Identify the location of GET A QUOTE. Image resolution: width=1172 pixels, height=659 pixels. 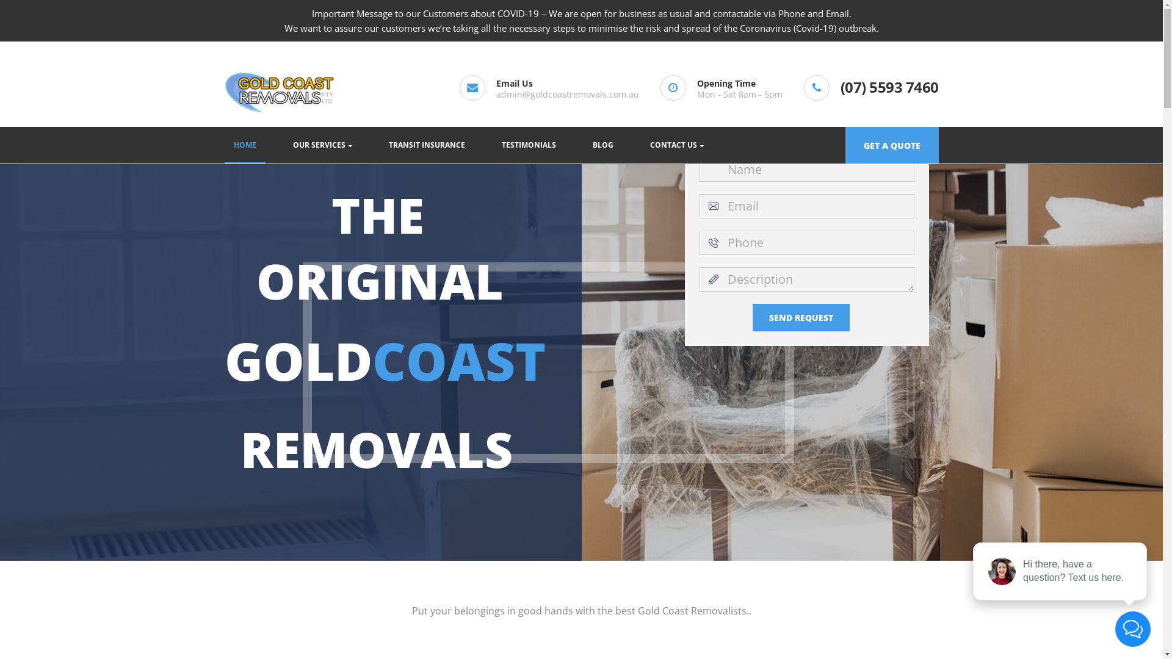
(891, 145).